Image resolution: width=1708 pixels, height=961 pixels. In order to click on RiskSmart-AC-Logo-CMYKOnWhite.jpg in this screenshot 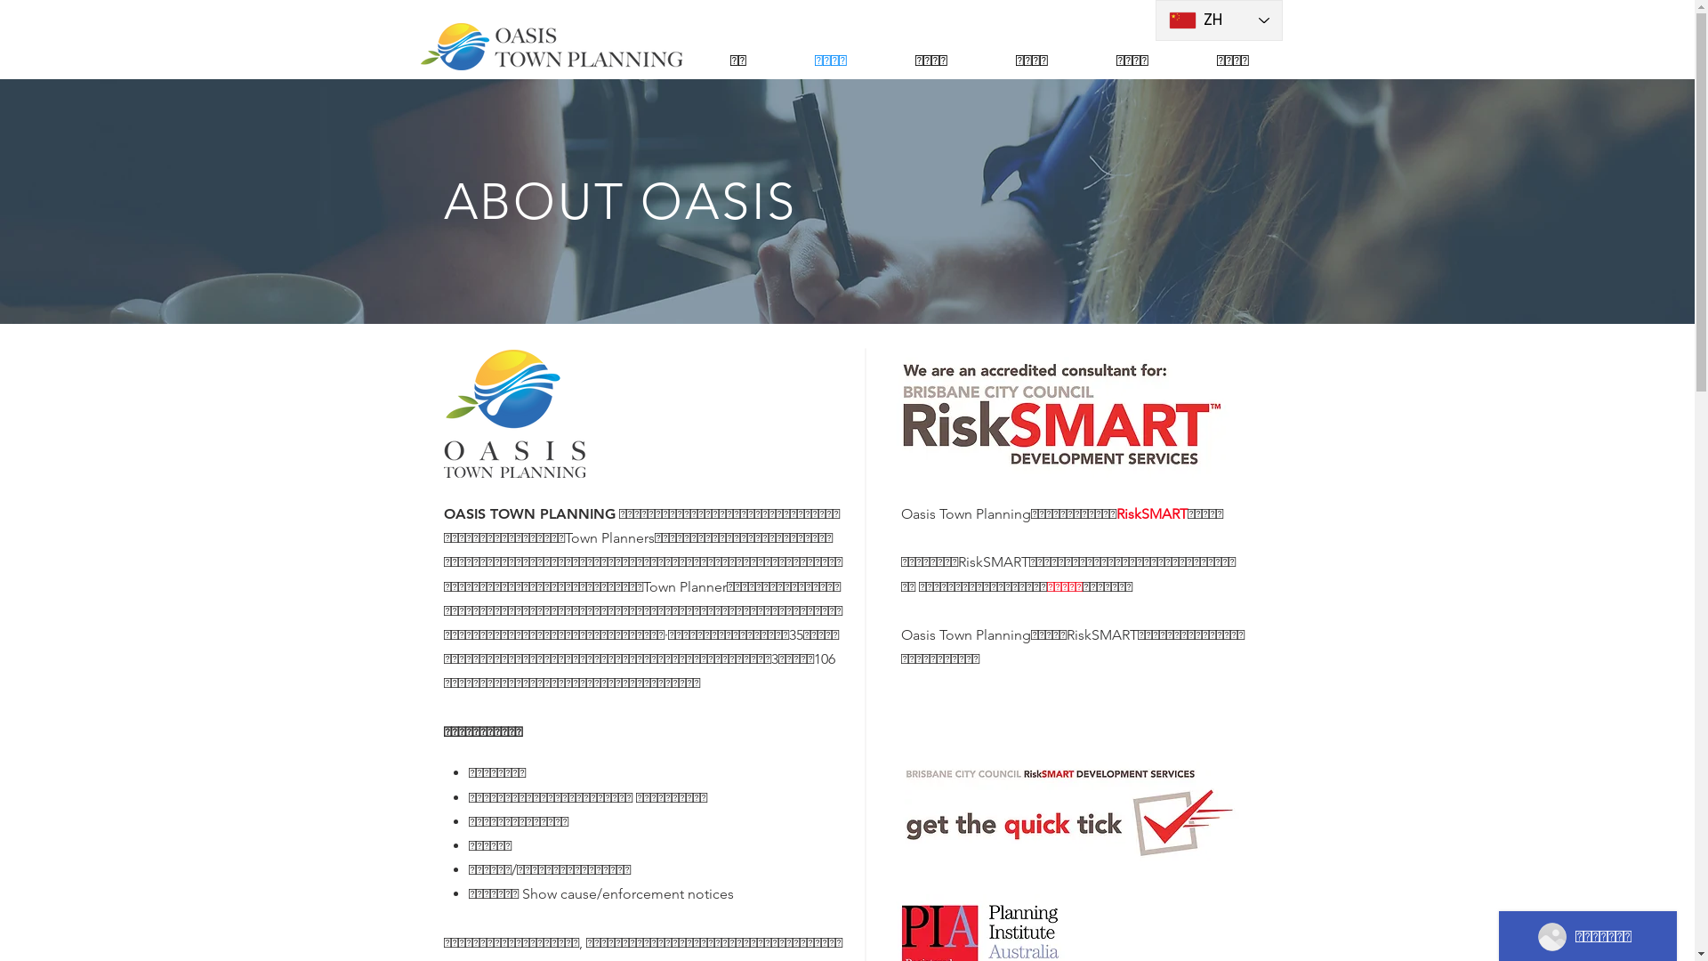, I will do `click(1057, 414)`.